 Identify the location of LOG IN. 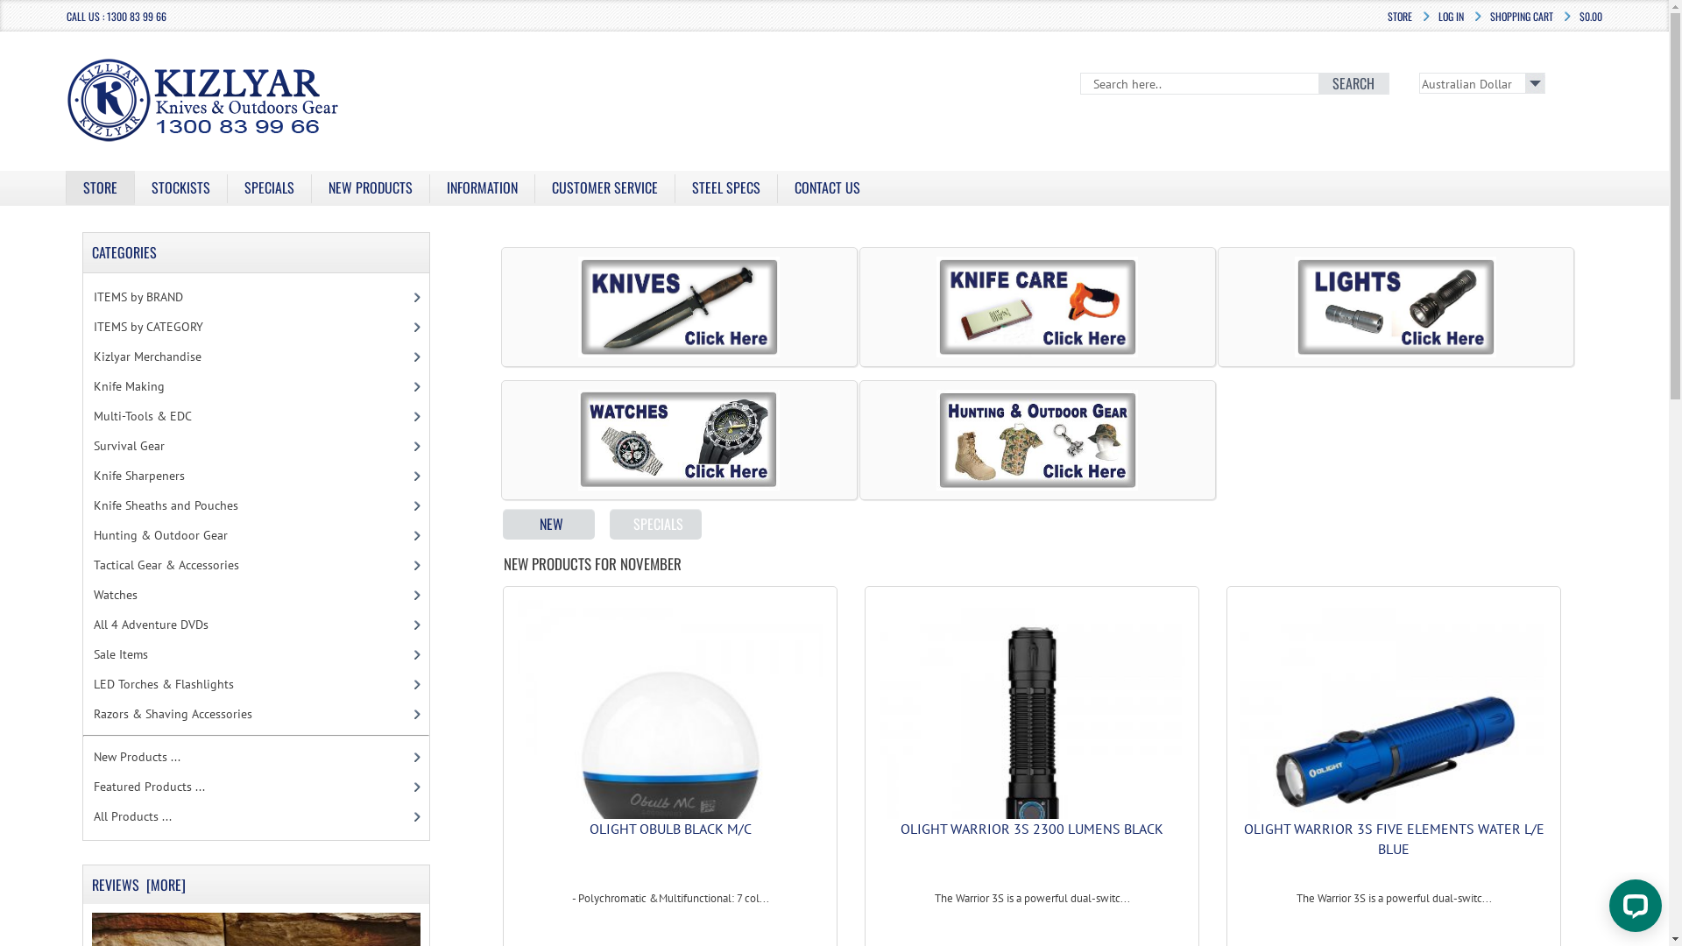
(1451, 16).